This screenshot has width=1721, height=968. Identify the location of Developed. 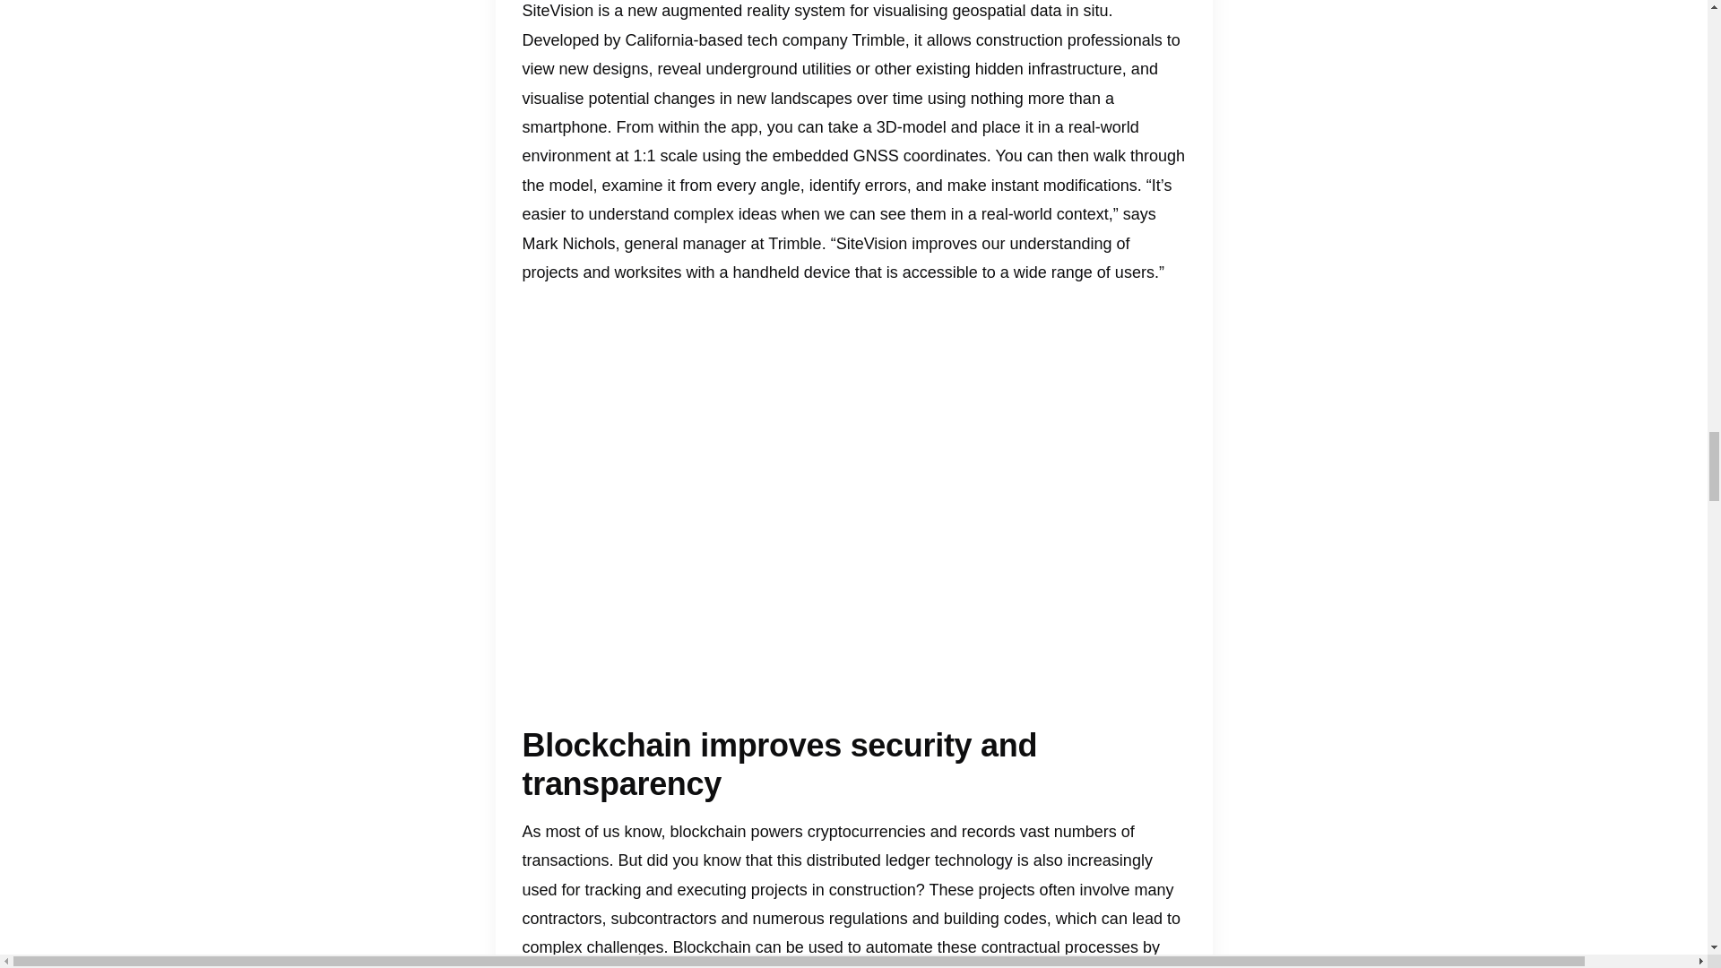
(559, 39).